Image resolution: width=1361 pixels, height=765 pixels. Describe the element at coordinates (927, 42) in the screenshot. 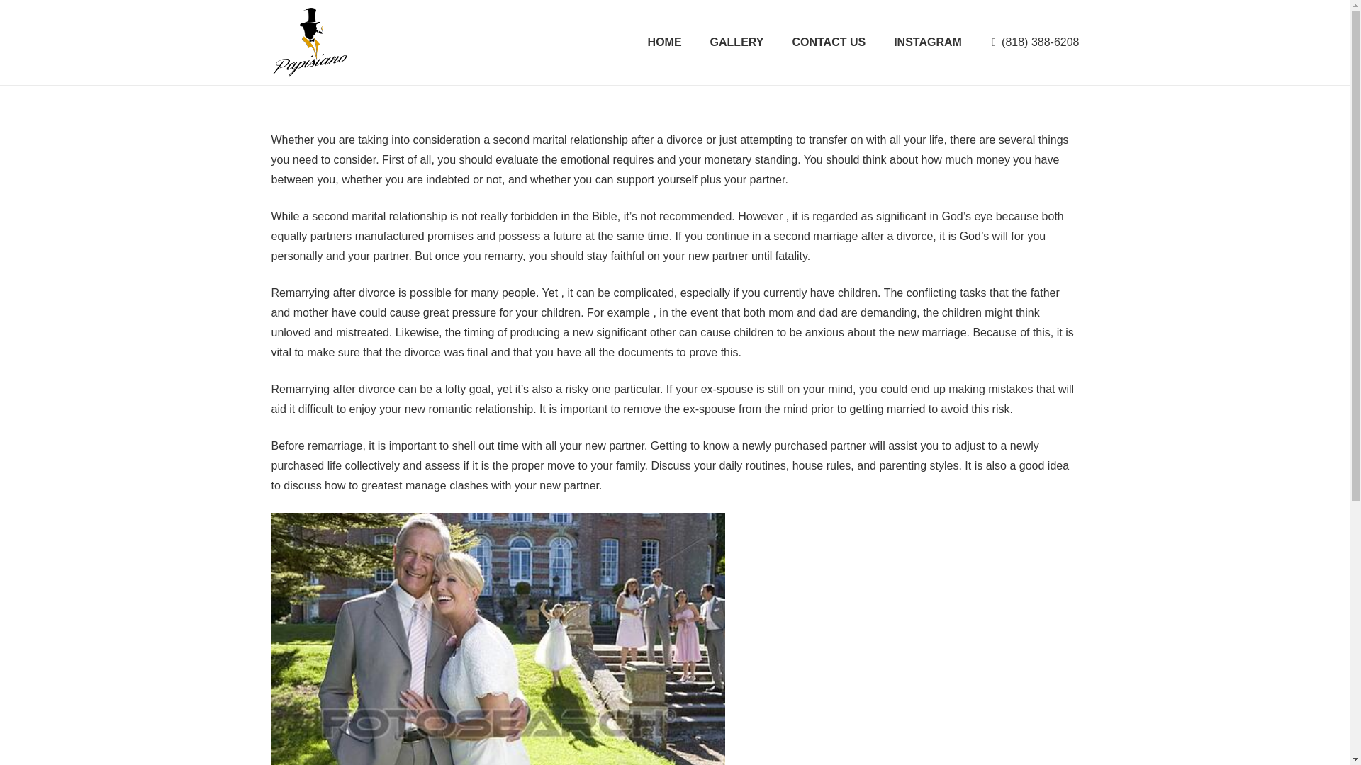

I see `INSTAGRAM` at that location.